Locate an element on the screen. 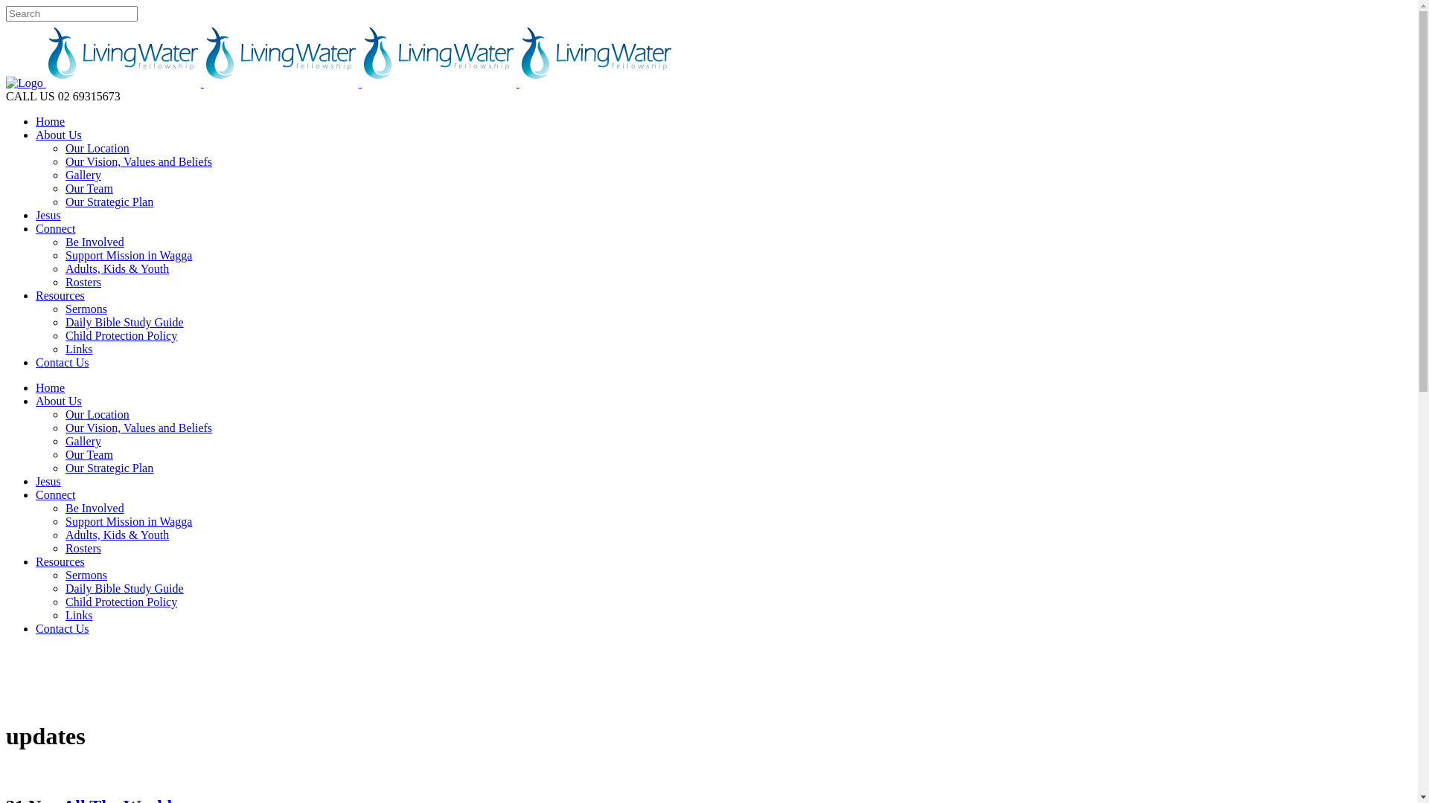  Adults, Kids & Youth is located at coordinates (118, 535).